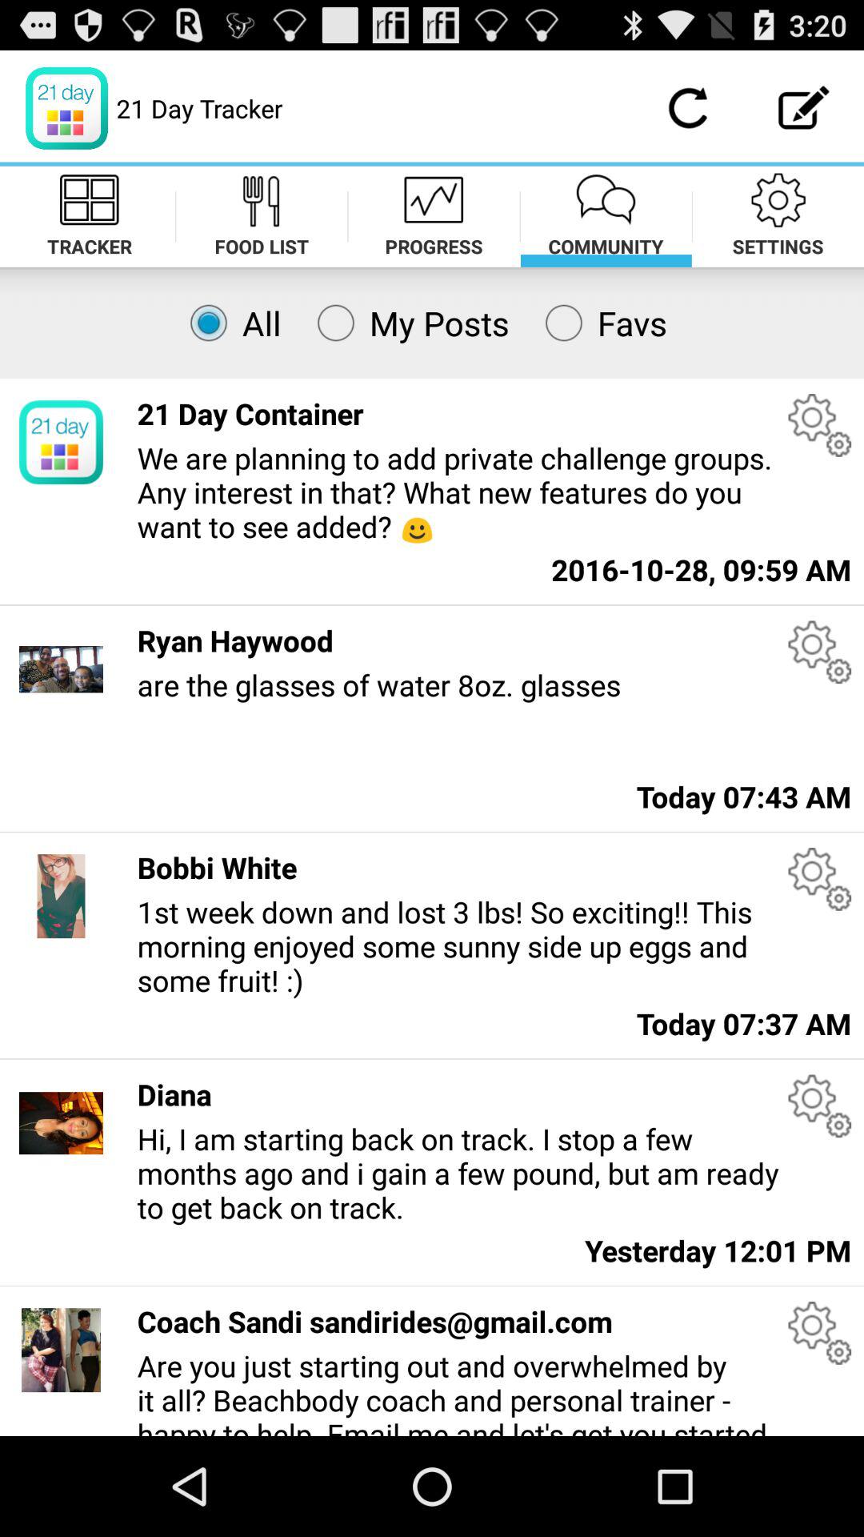 This screenshot has height=1537, width=864. What do you see at coordinates (819, 1333) in the screenshot?
I see `options` at bounding box center [819, 1333].